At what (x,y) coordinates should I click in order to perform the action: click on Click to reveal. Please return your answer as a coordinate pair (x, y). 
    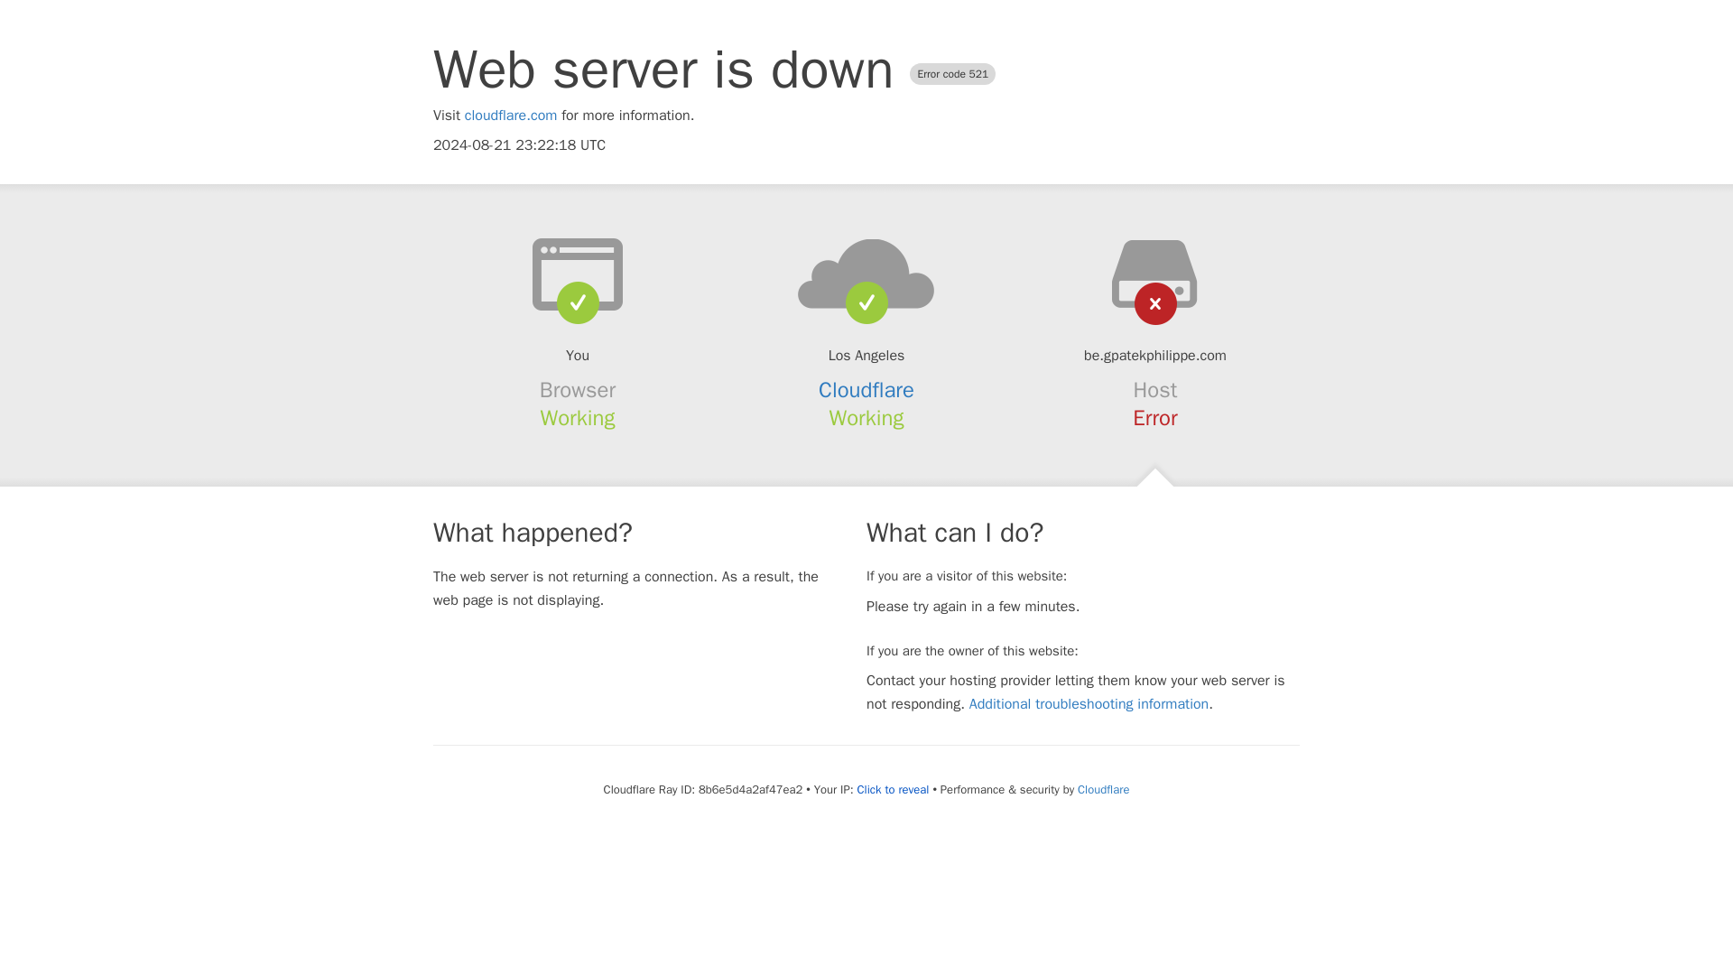
    Looking at the image, I should click on (894, 790).